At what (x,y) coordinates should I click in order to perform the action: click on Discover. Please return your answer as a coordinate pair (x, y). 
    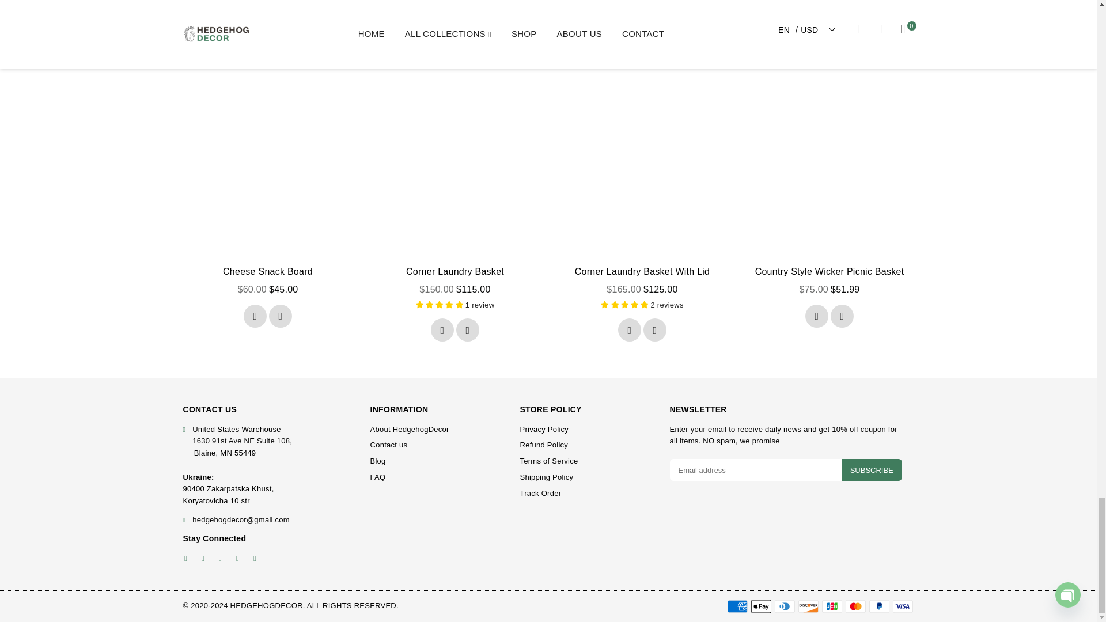
    Looking at the image, I should click on (808, 606).